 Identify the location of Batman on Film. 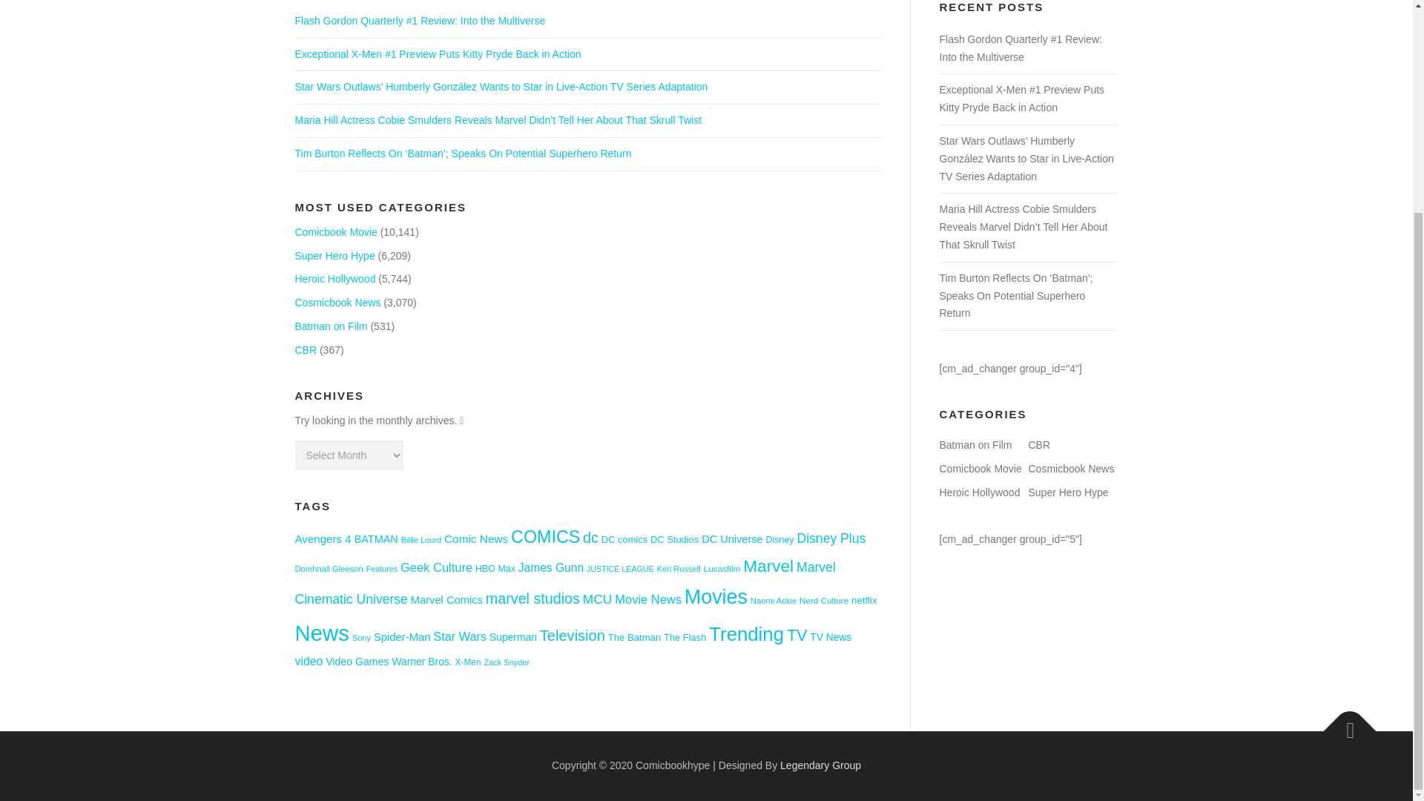
(331, 326).